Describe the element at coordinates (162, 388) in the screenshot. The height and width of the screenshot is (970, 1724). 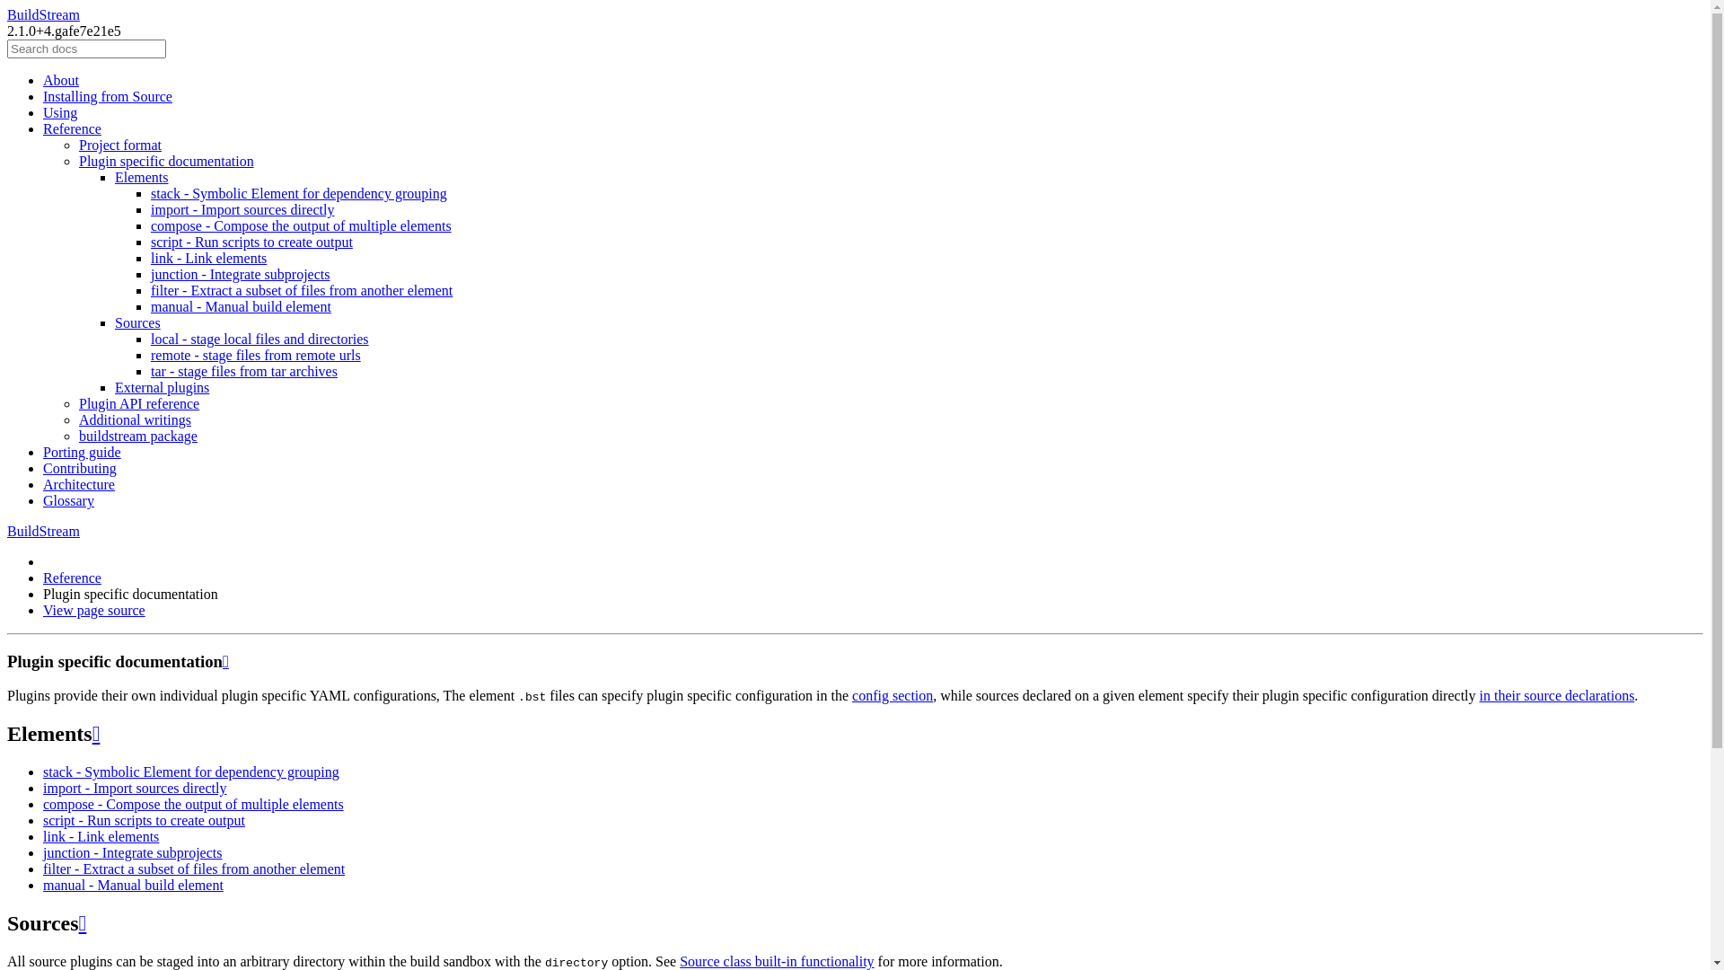
I see `External plugins` at that location.